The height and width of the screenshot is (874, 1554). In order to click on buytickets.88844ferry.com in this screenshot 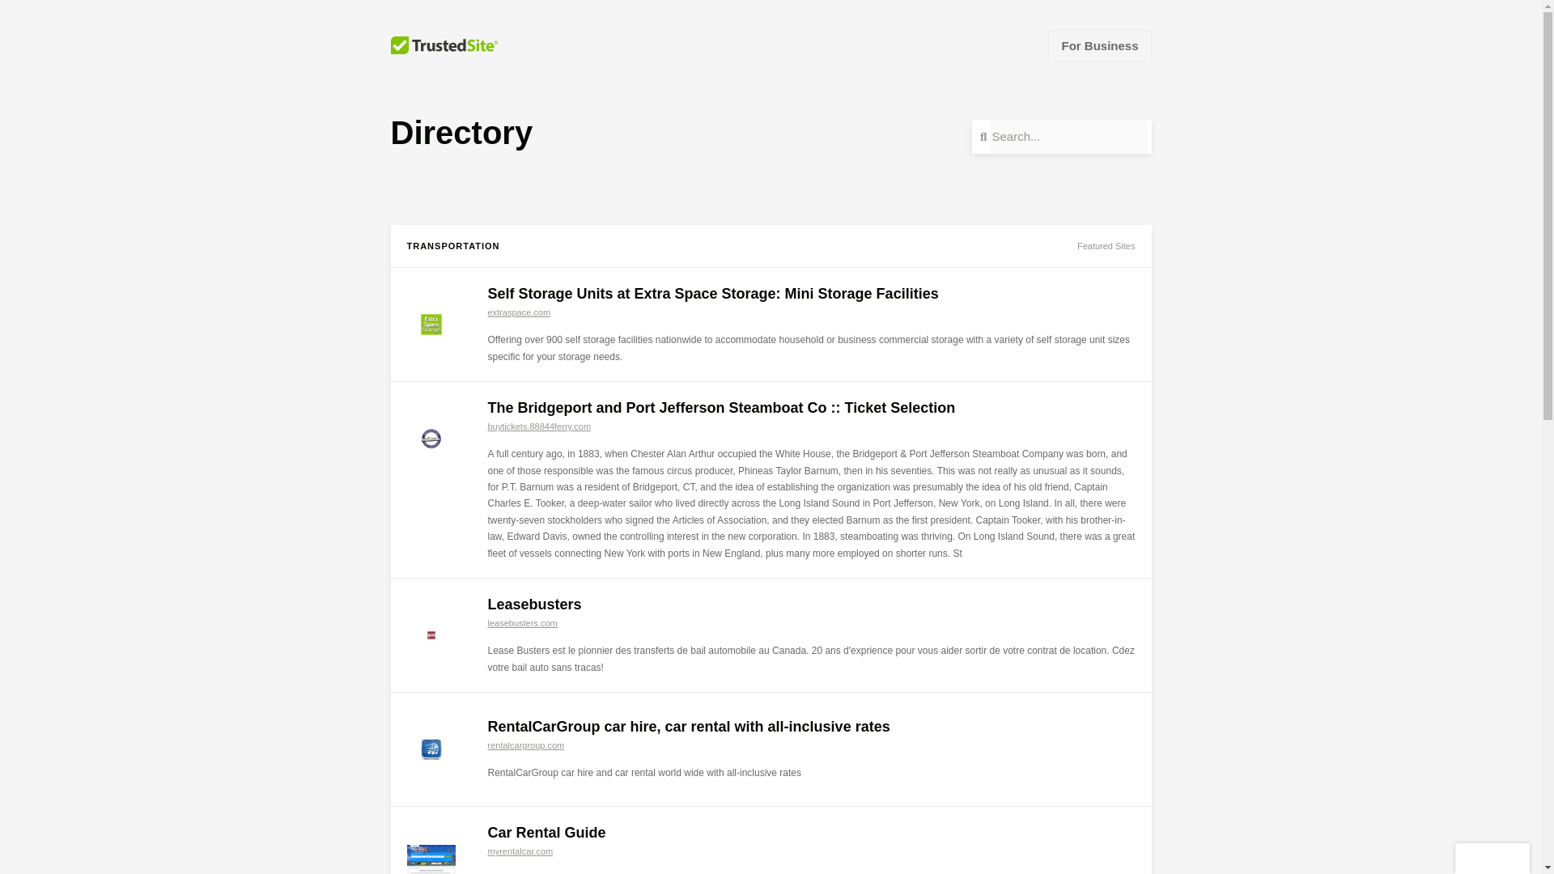, I will do `click(539, 426)`.